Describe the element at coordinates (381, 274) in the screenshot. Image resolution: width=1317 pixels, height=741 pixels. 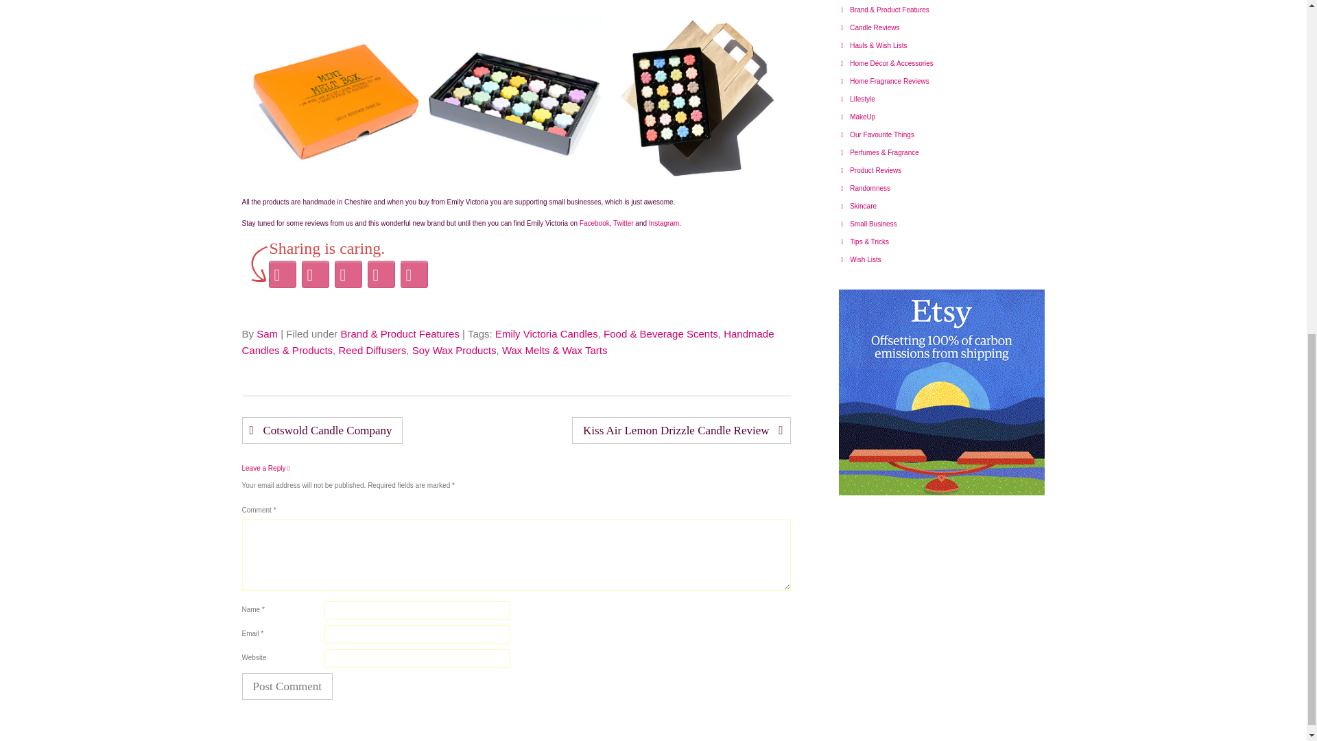
I see `Email This` at that location.